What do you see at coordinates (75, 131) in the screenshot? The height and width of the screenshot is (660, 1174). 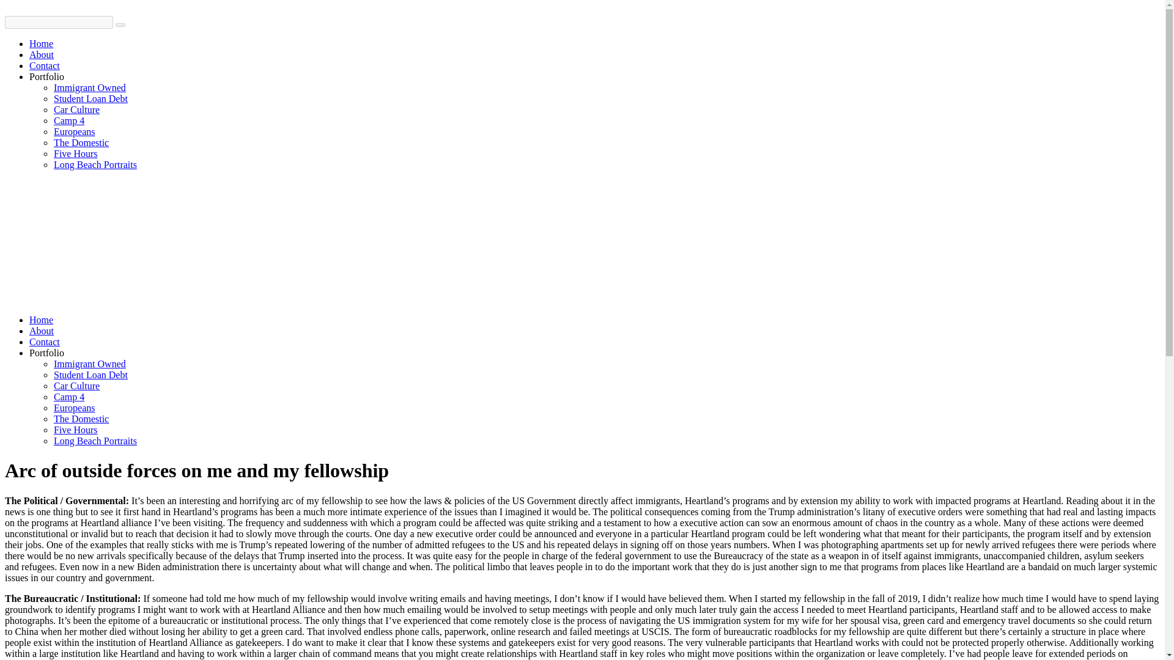 I see `Europeans` at bounding box center [75, 131].